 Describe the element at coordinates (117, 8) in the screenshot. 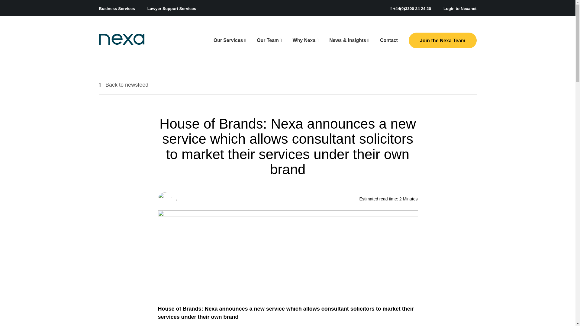

I see `Business Services` at that location.